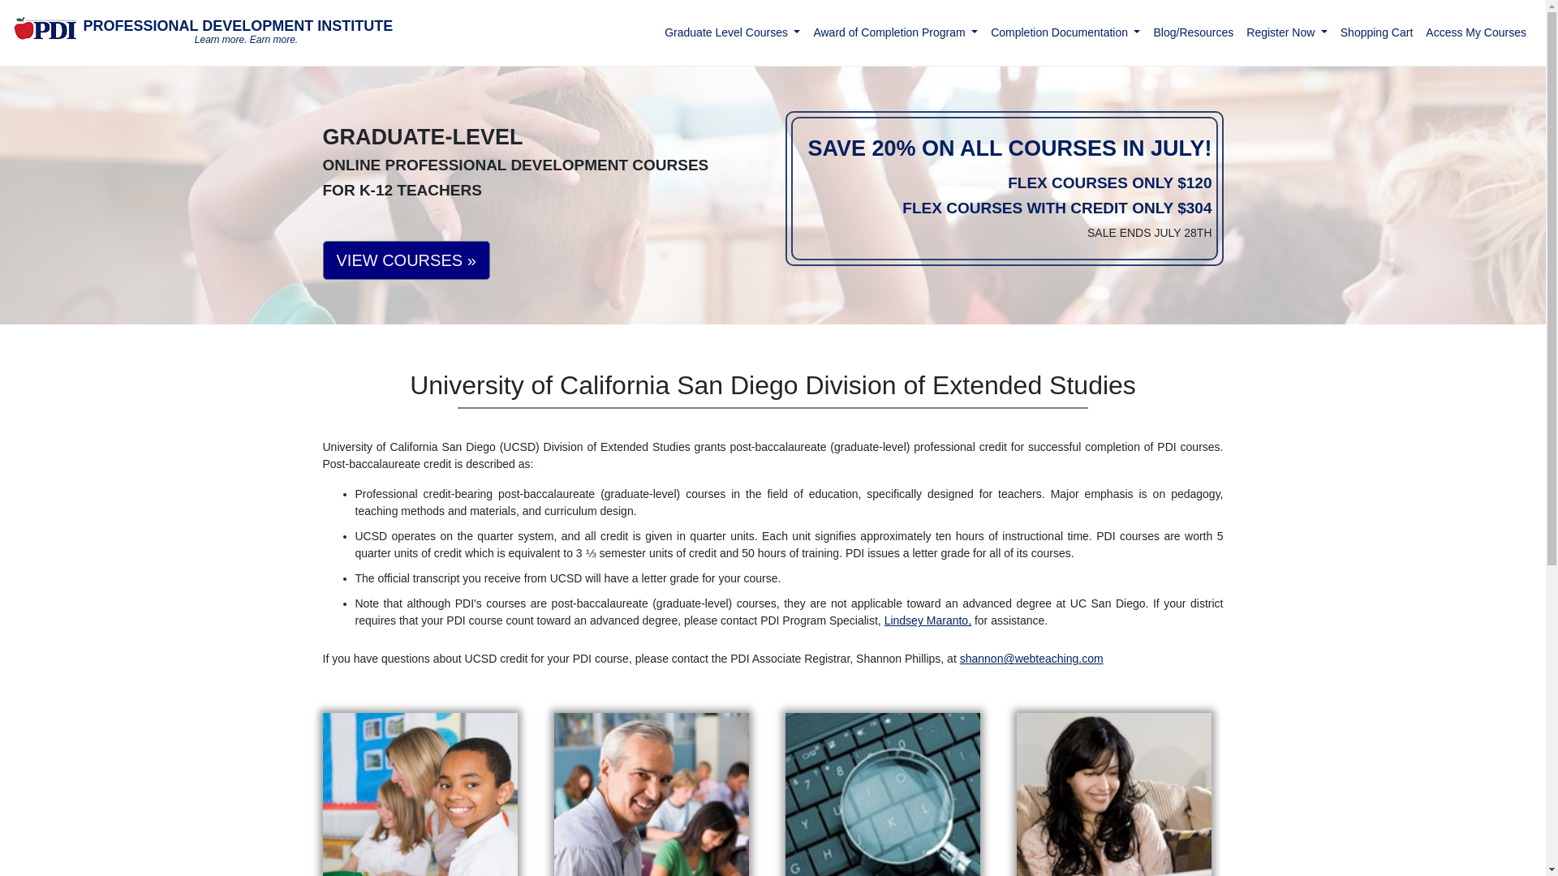 The height and width of the screenshot is (876, 1558). What do you see at coordinates (202, 32) in the screenshot?
I see `Graduate Level Courses` at bounding box center [202, 32].